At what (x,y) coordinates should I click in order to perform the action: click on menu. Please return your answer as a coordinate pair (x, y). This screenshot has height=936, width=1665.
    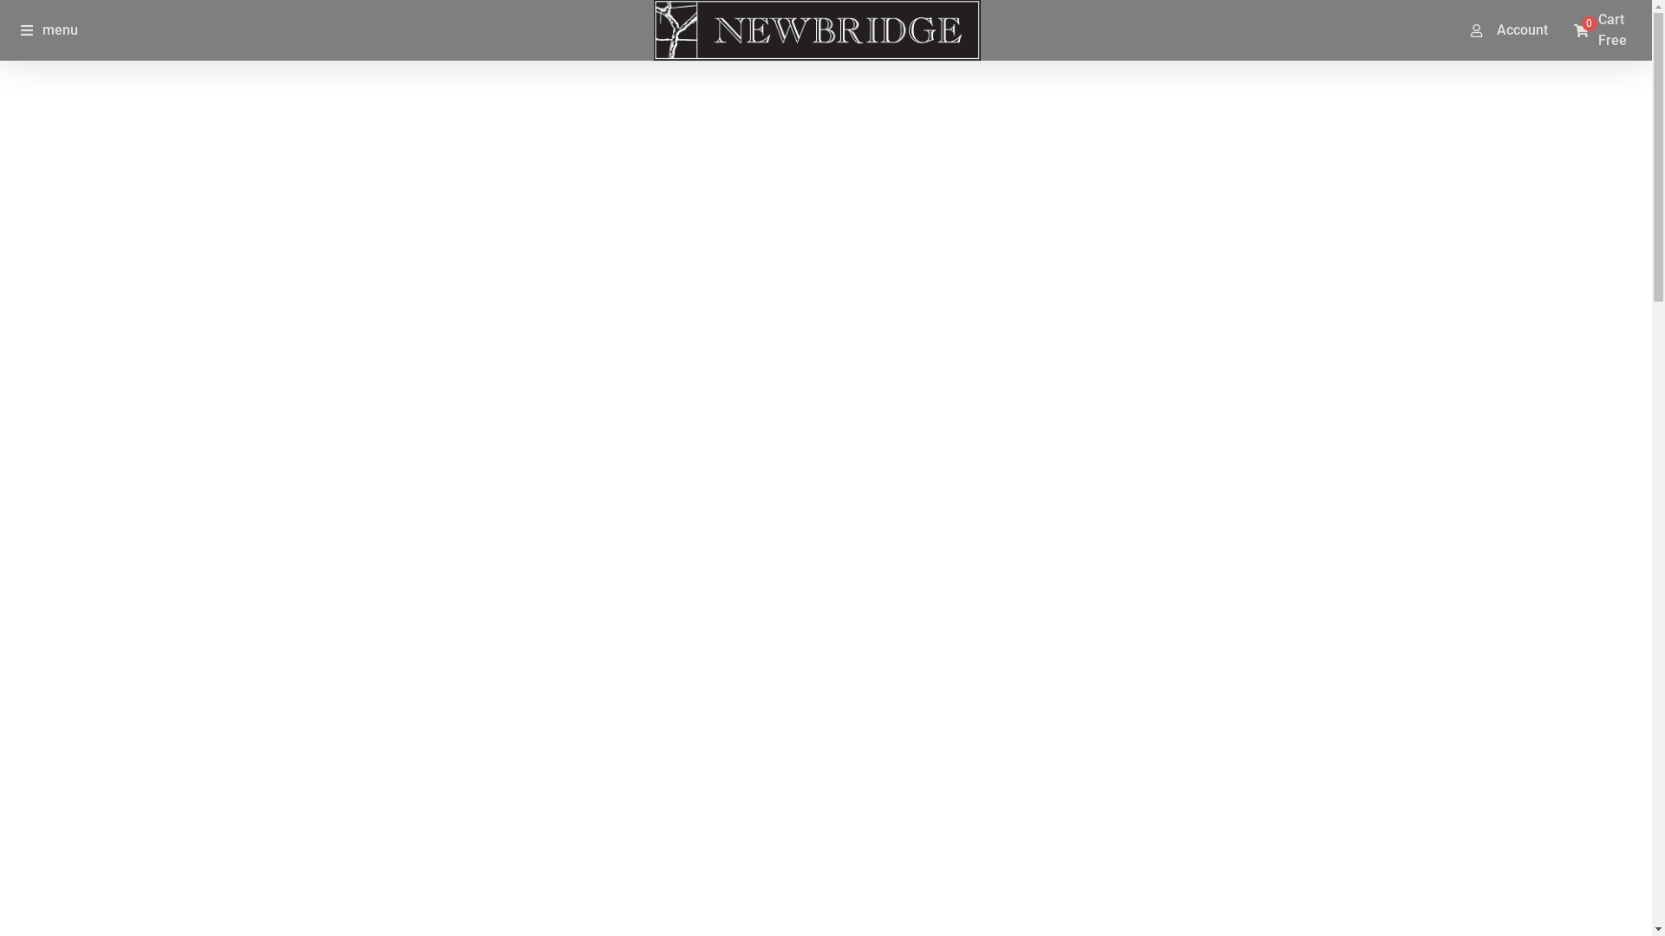
    Looking at the image, I should click on (49, 29).